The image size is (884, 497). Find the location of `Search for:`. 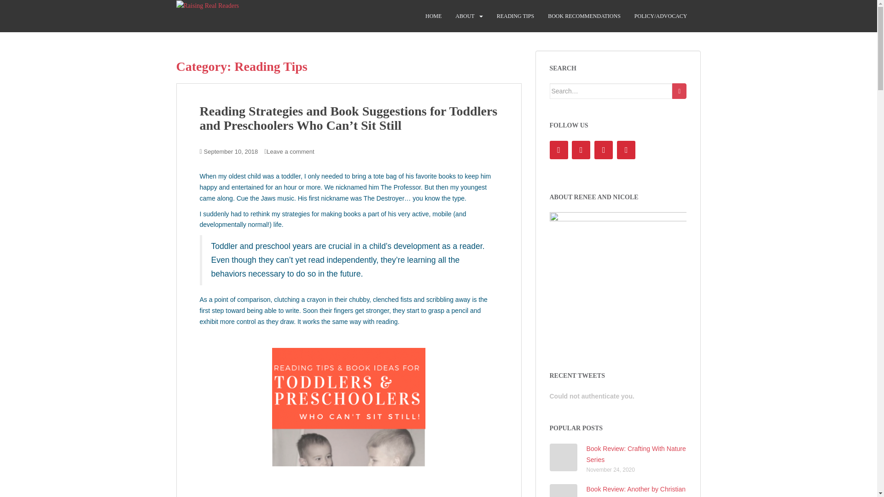

Search for: is located at coordinates (611, 91).